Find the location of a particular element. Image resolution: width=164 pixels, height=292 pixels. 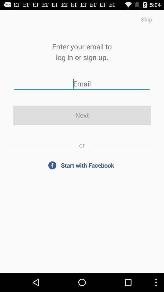

turn off icon above or app is located at coordinates (82, 115).